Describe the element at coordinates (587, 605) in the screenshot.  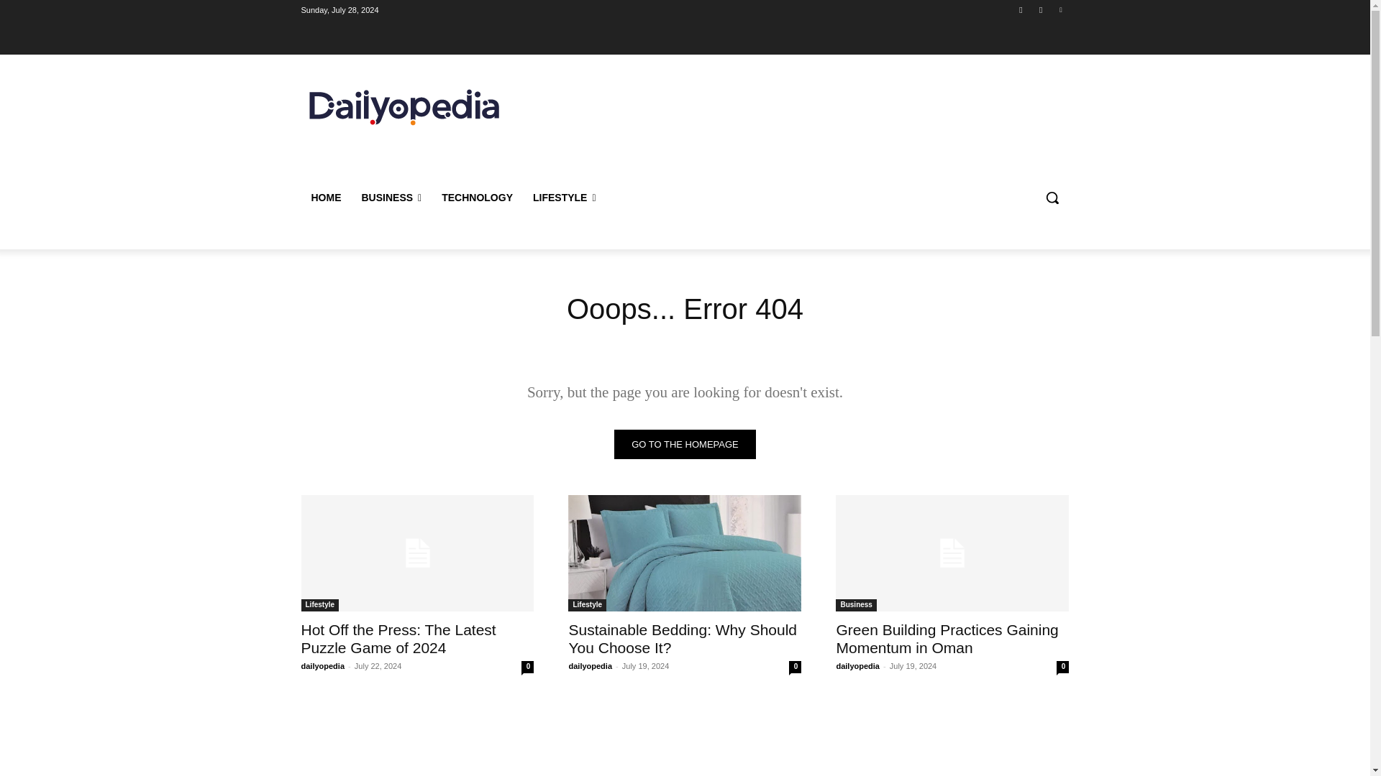
I see `Lifestyle` at that location.